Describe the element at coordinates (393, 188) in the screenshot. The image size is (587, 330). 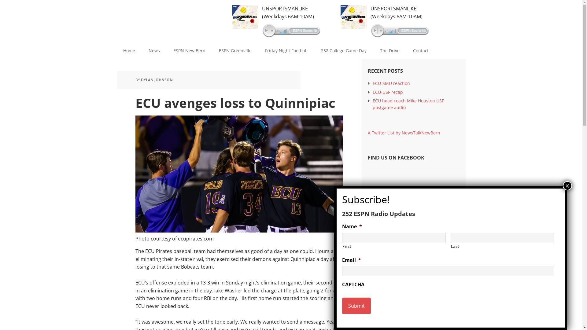
I see `ESPN HEADLINES` at that location.